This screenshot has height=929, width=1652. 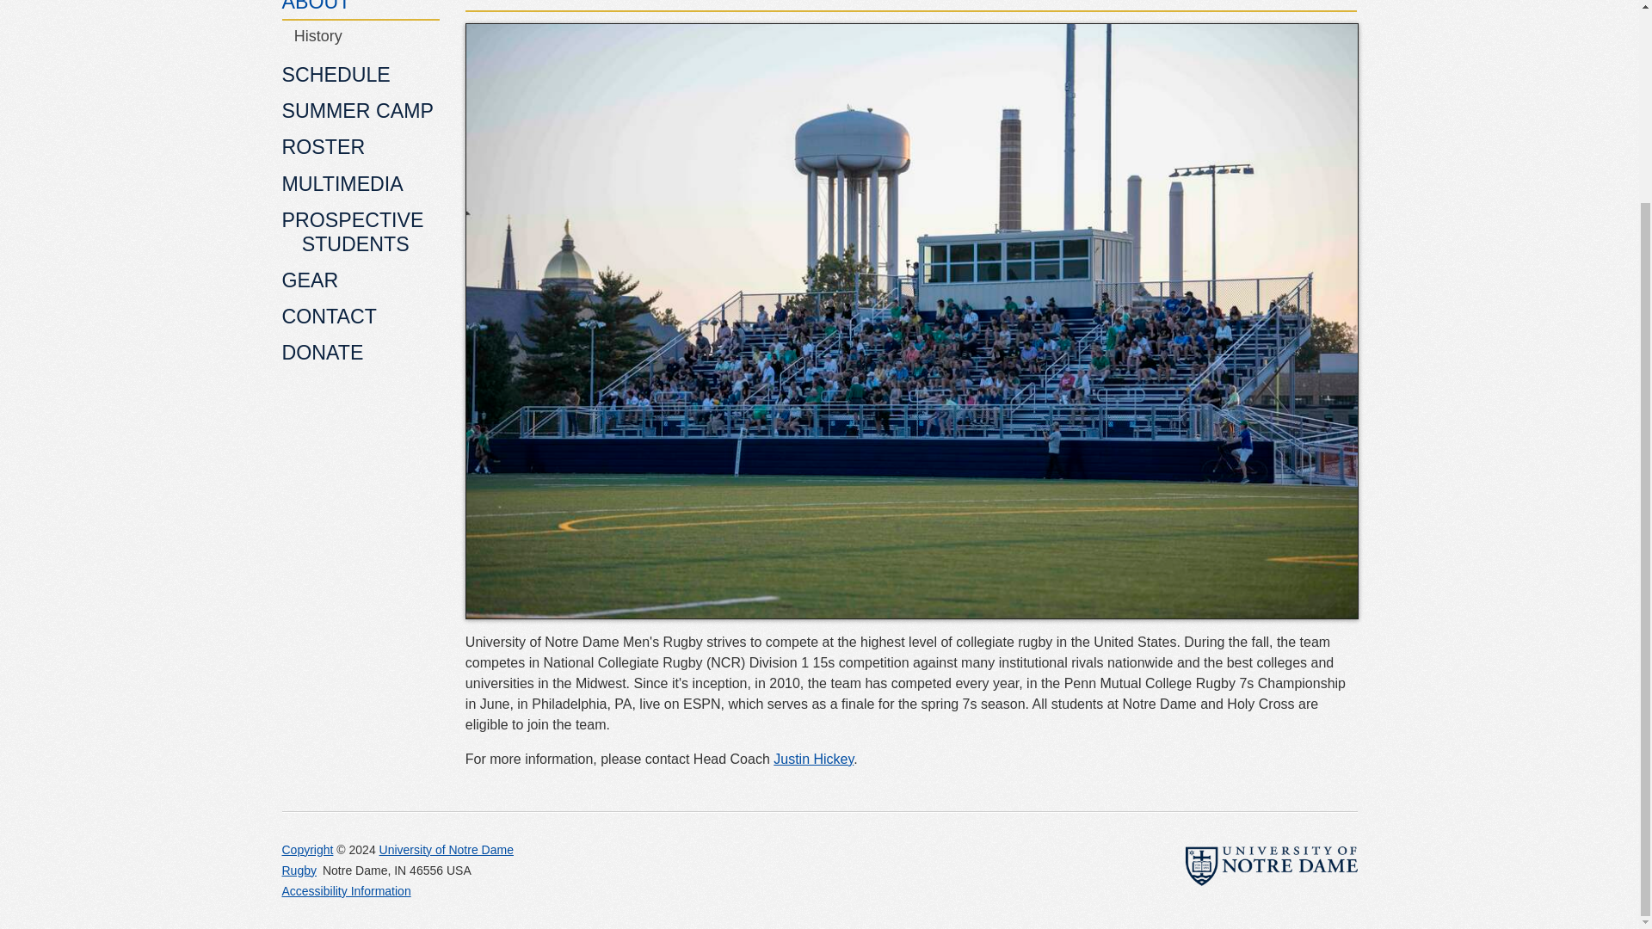 I want to click on PROSPECTIVE STUDENTS, so click(x=361, y=232).